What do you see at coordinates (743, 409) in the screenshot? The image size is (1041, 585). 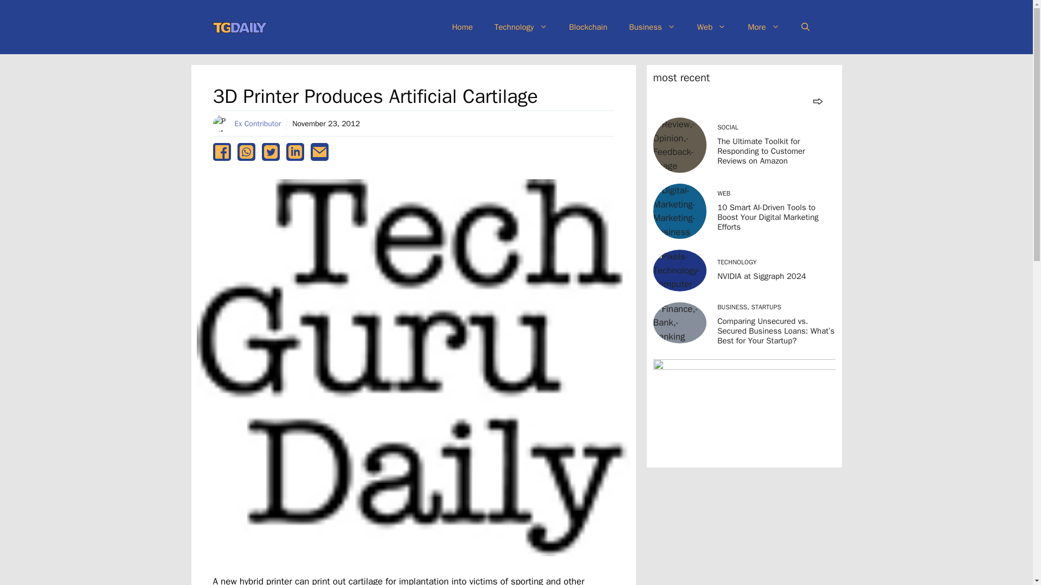 I see `purple-600x400-1` at bounding box center [743, 409].